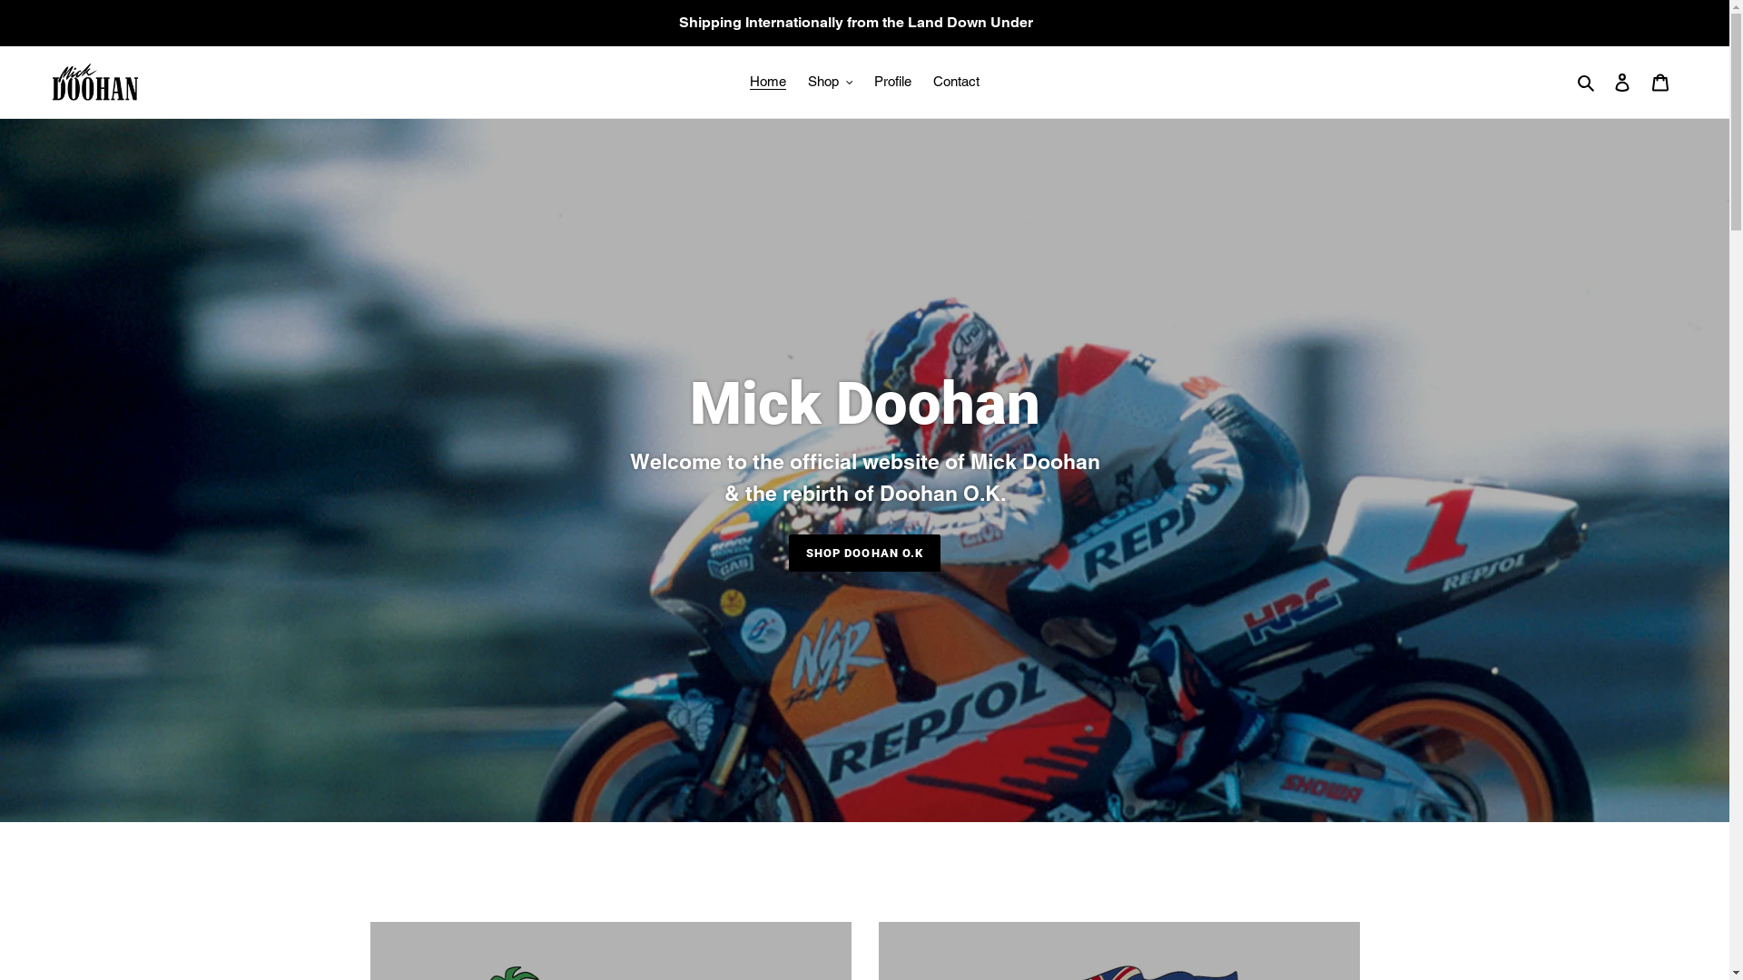  I want to click on Home, so click(768, 82).